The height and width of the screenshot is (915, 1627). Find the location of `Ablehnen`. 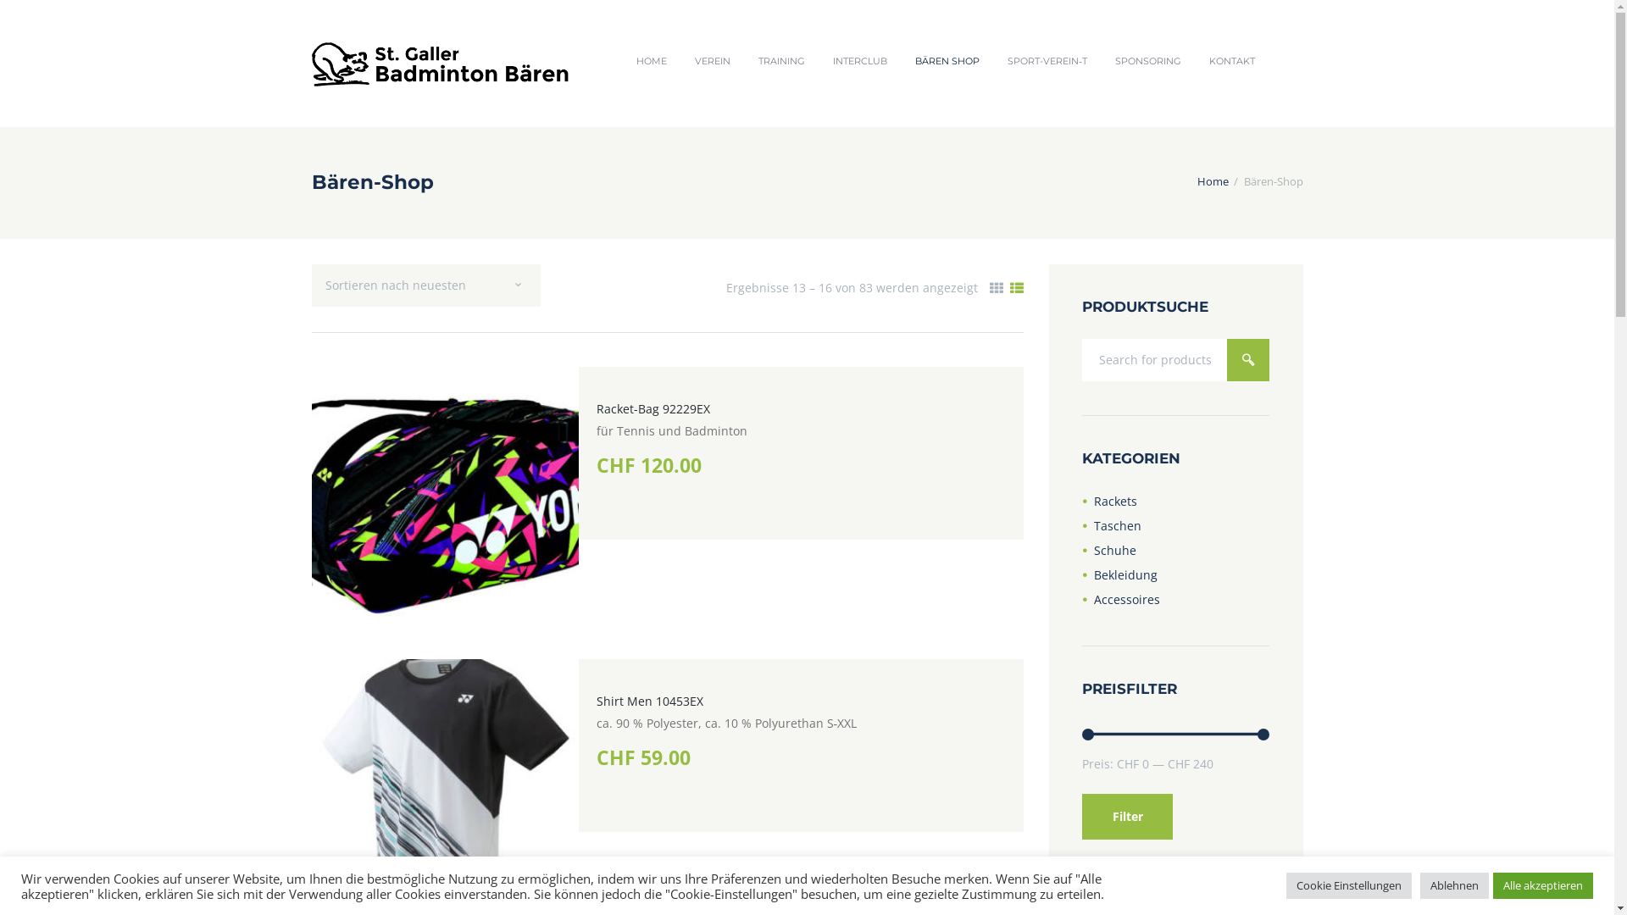

Ablehnen is located at coordinates (1454, 886).